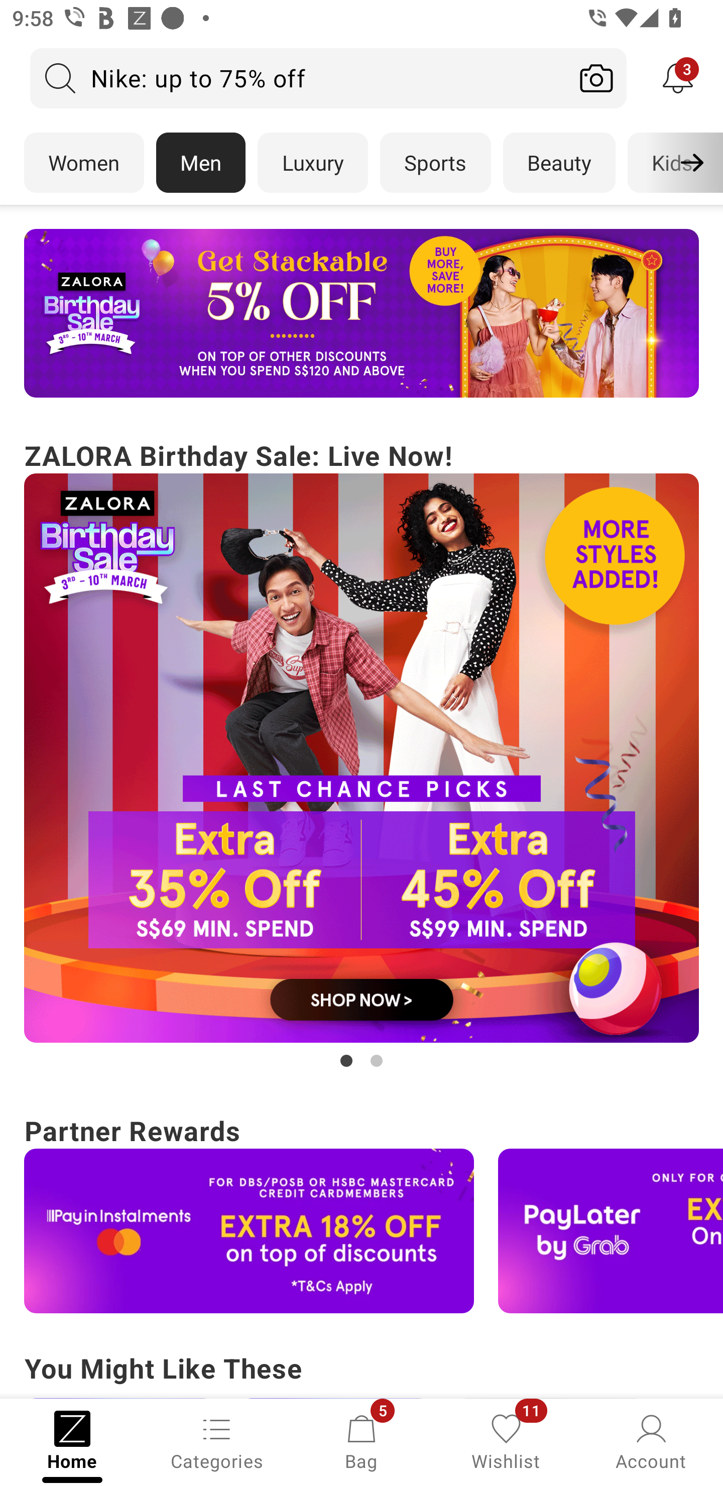 The image size is (723, 1486). Describe the element at coordinates (361, 753) in the screenshot. I see `ZALORA Birthday Sale: Live Now! Campaign banner` at that location.